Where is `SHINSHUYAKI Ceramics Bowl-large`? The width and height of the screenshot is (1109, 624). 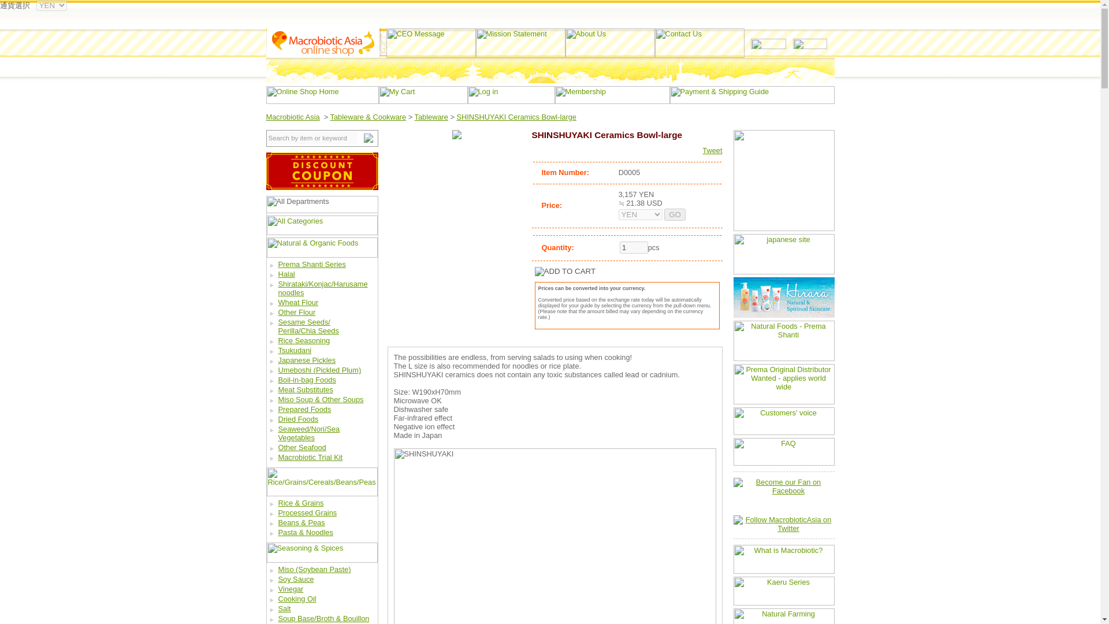
SHINSHUYAKI Ceramics Bowl-large is located at coordinates (515, 117).